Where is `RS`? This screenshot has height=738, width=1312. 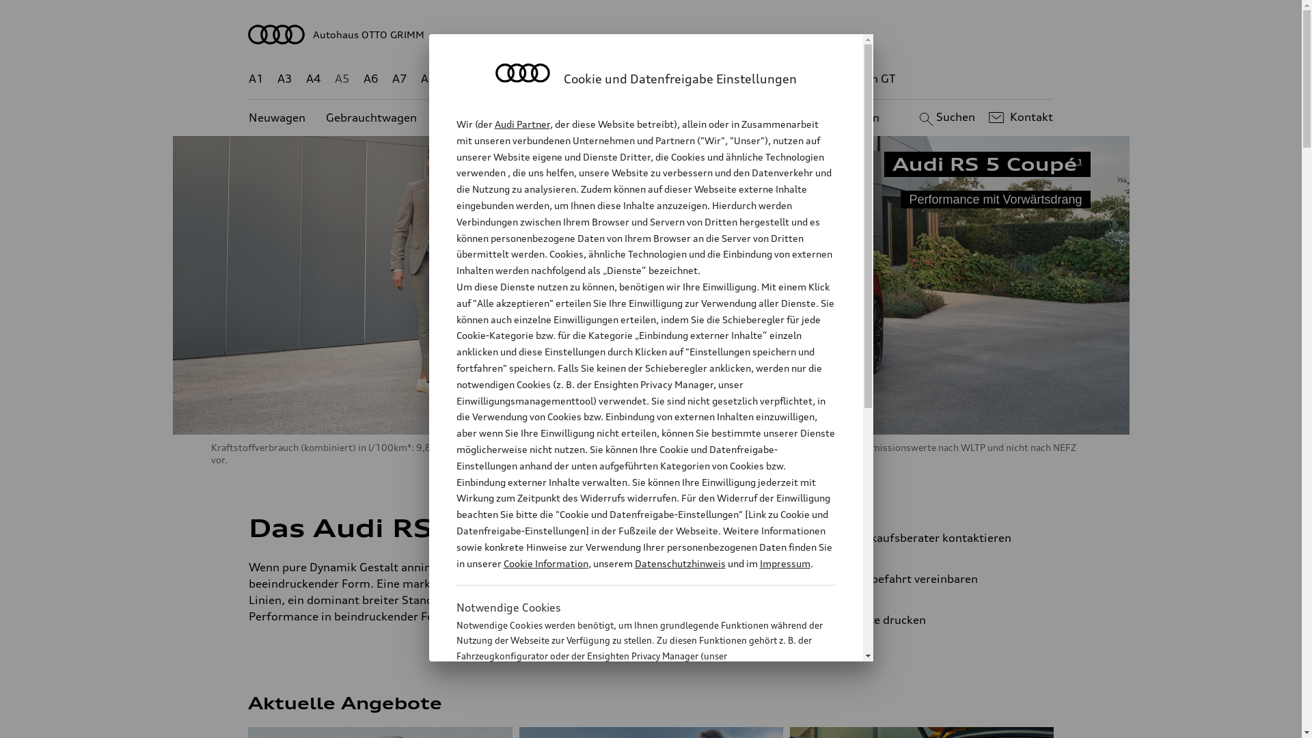
RS is located at coordinates (776, 79).